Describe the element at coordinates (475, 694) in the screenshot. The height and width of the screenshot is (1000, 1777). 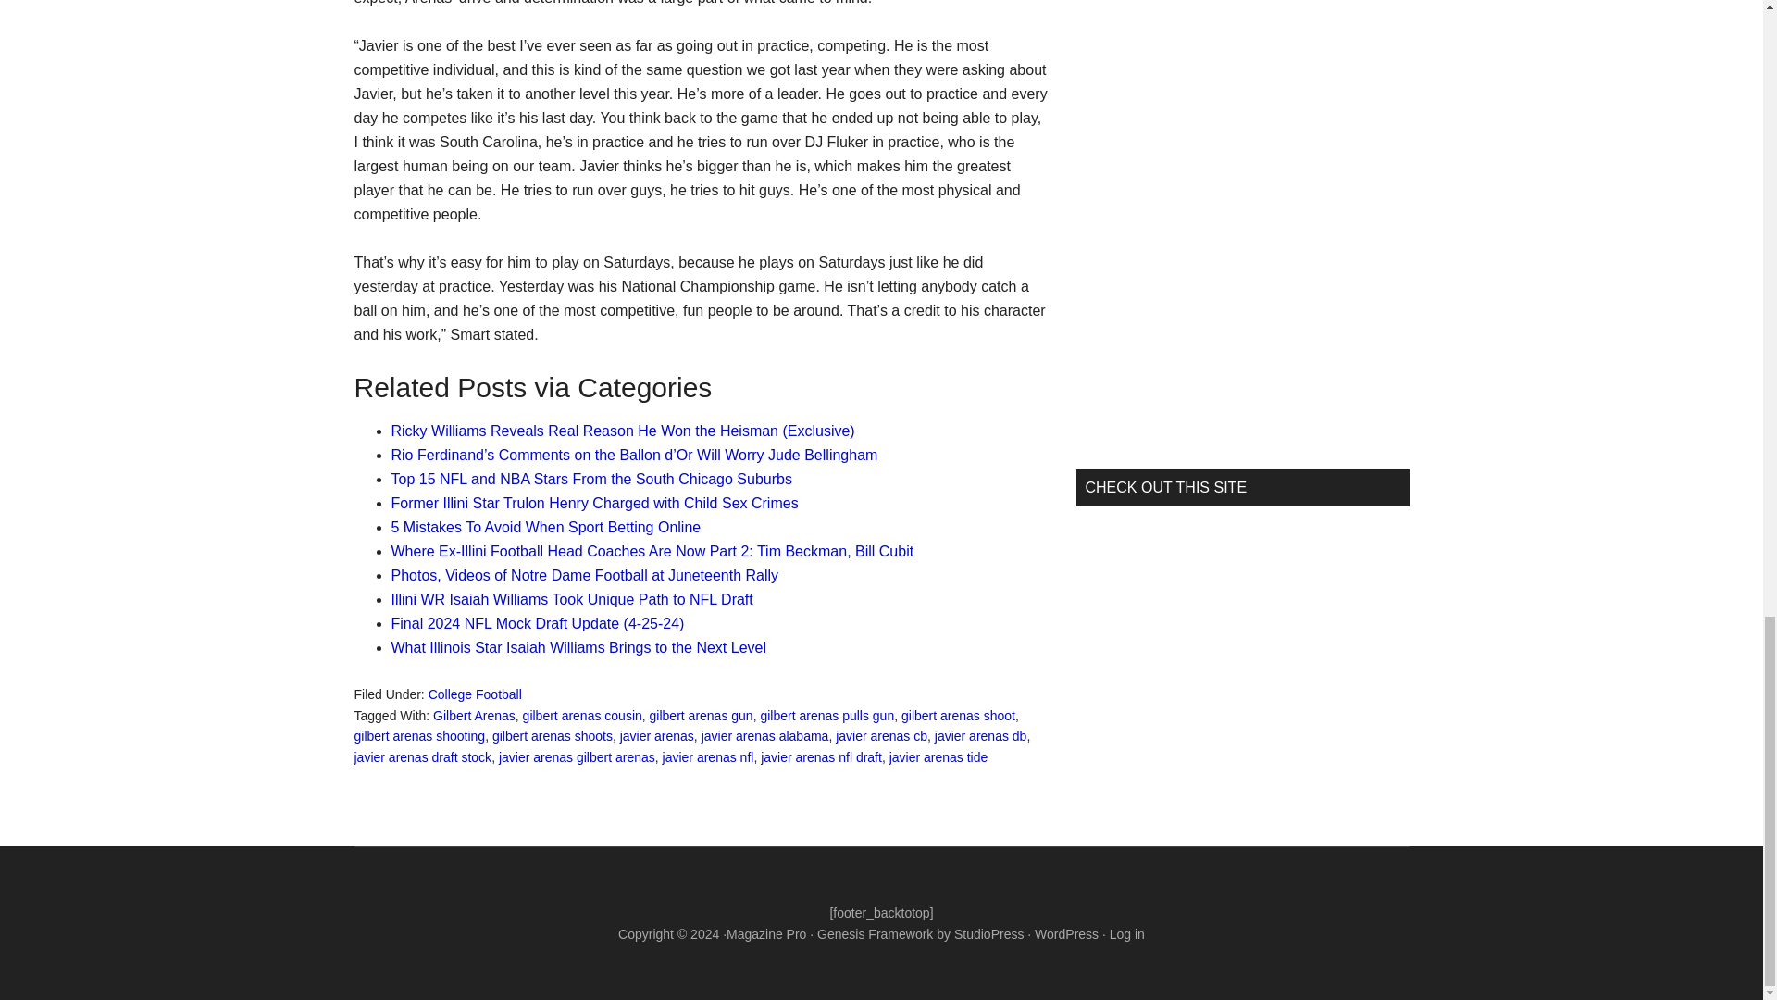
I see `College Football` at that location.